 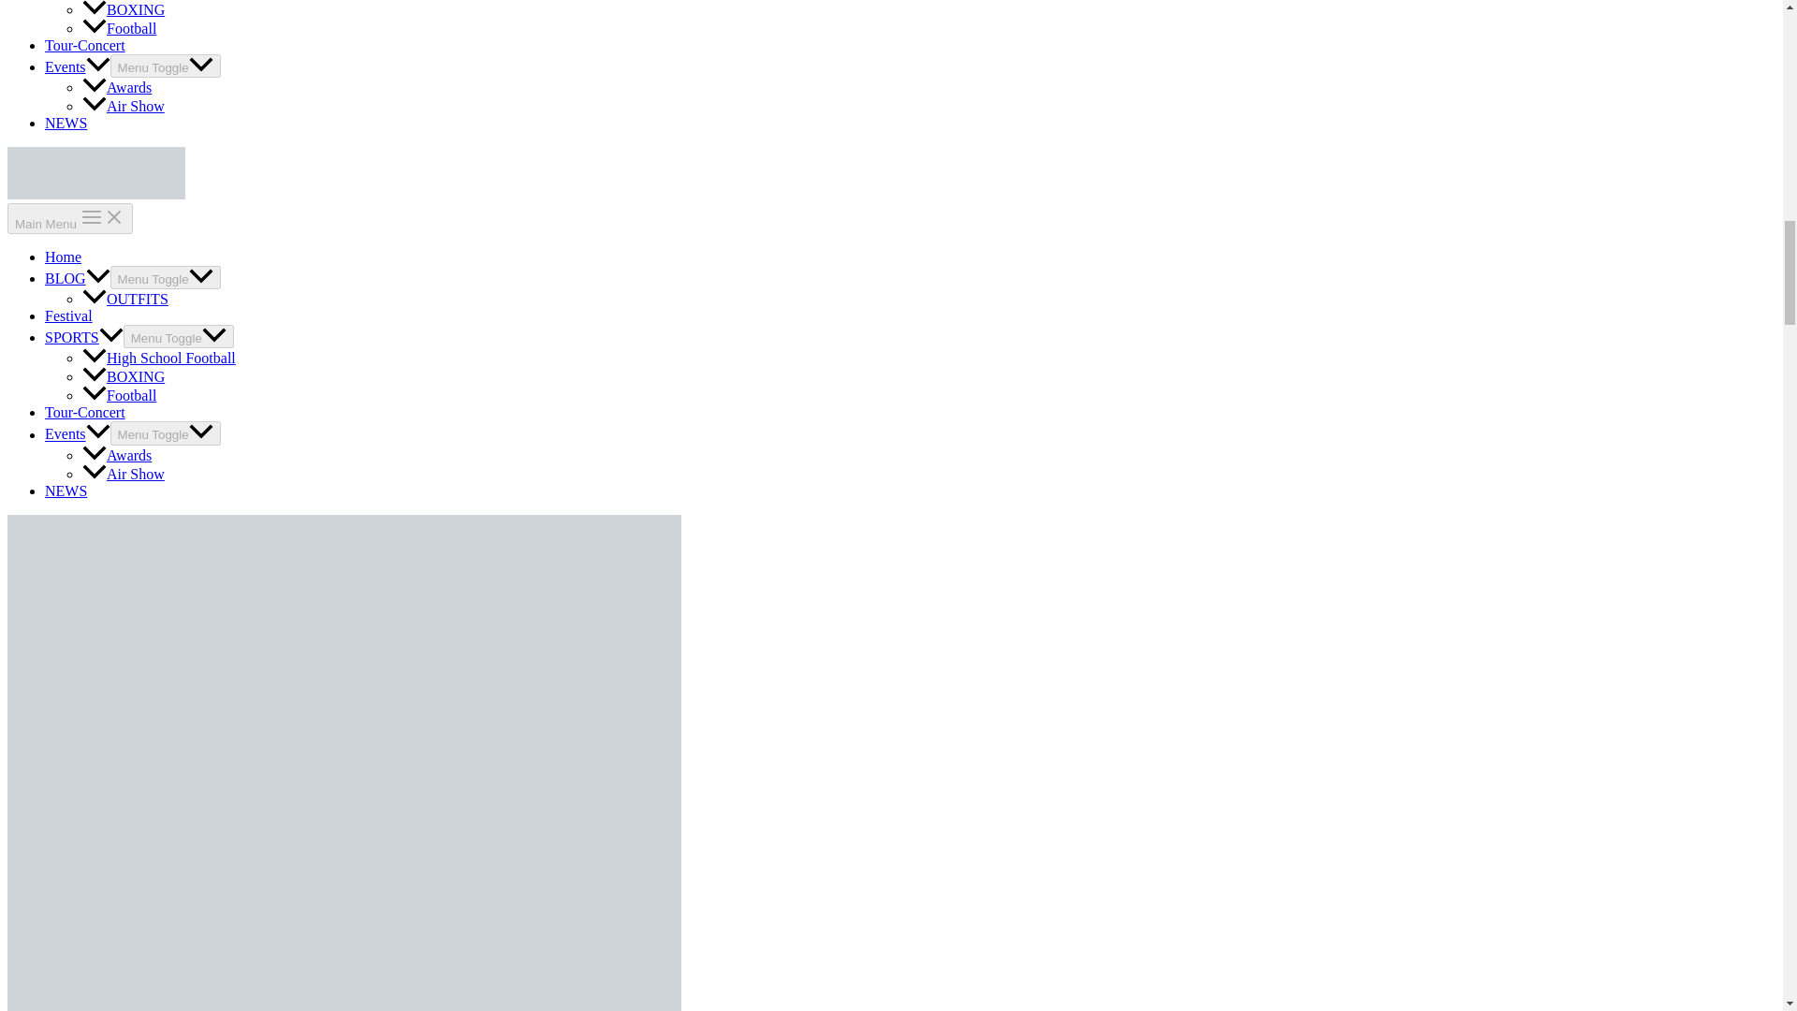 What do you see at coordinates (124, 376) in the screenshot?
I see `BOXING` at bounding box center [124, 376].